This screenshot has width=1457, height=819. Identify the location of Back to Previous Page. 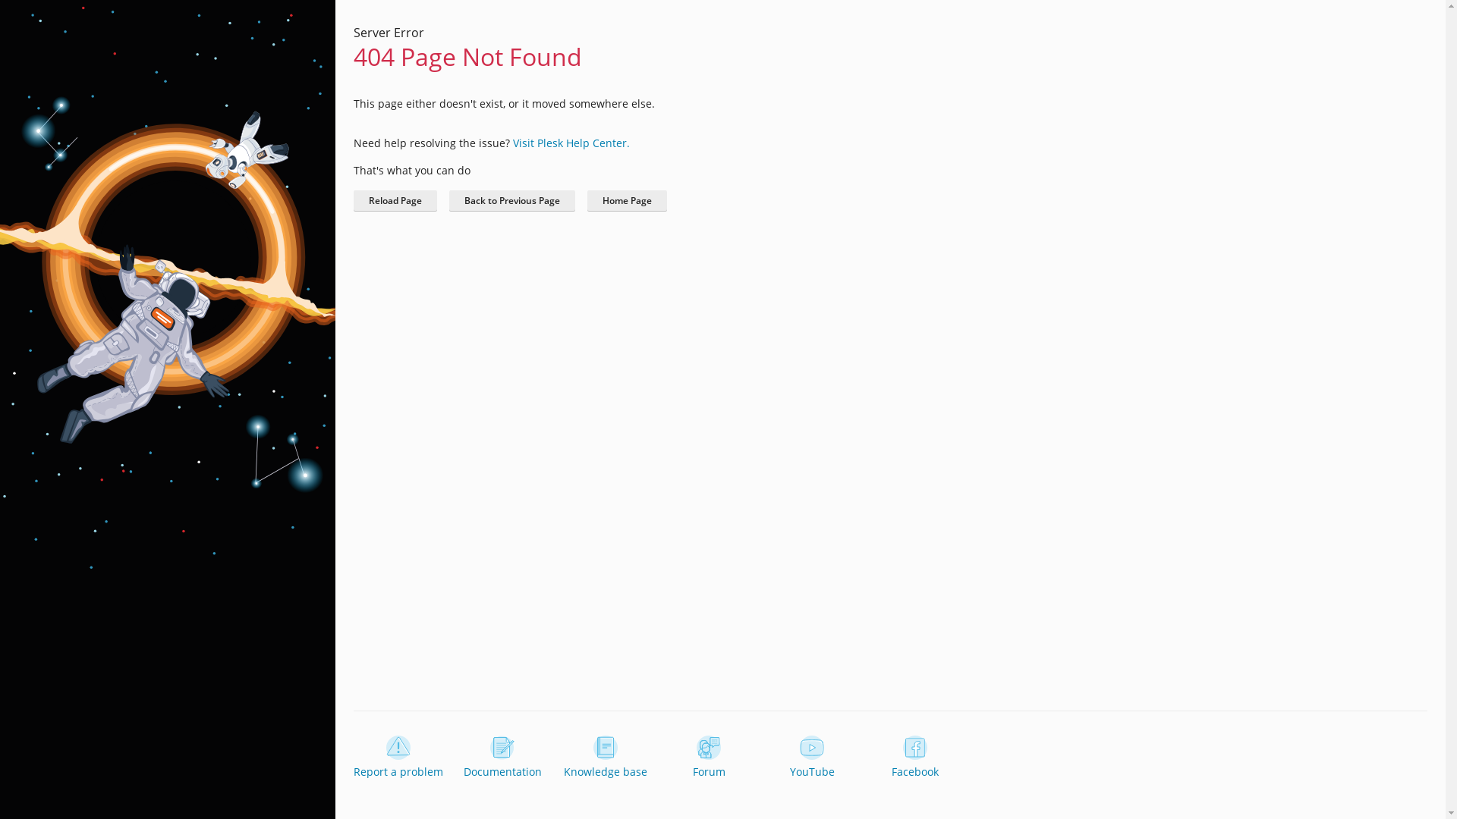
(512, 201).